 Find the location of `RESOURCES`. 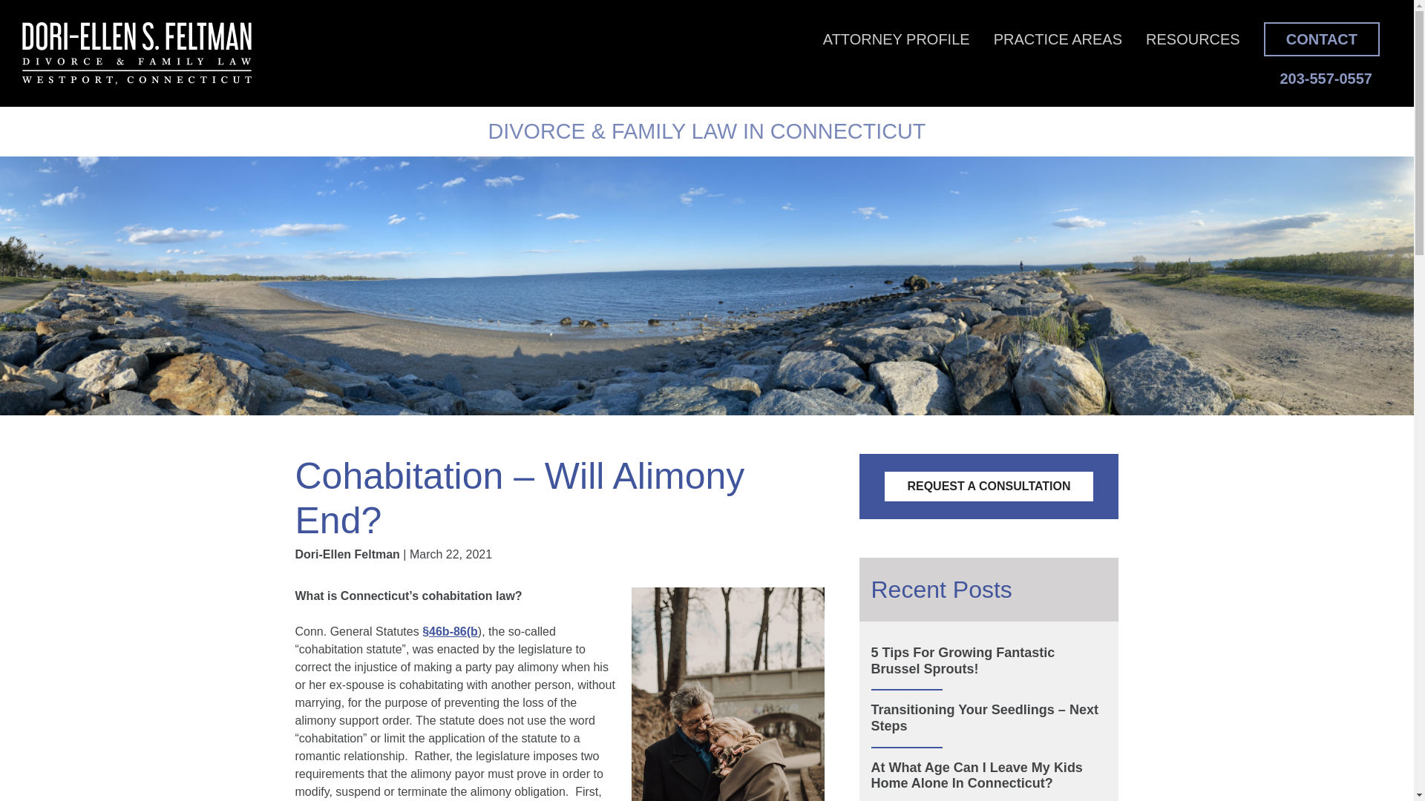

RESOURCES is located at coordinates (1192, 39).